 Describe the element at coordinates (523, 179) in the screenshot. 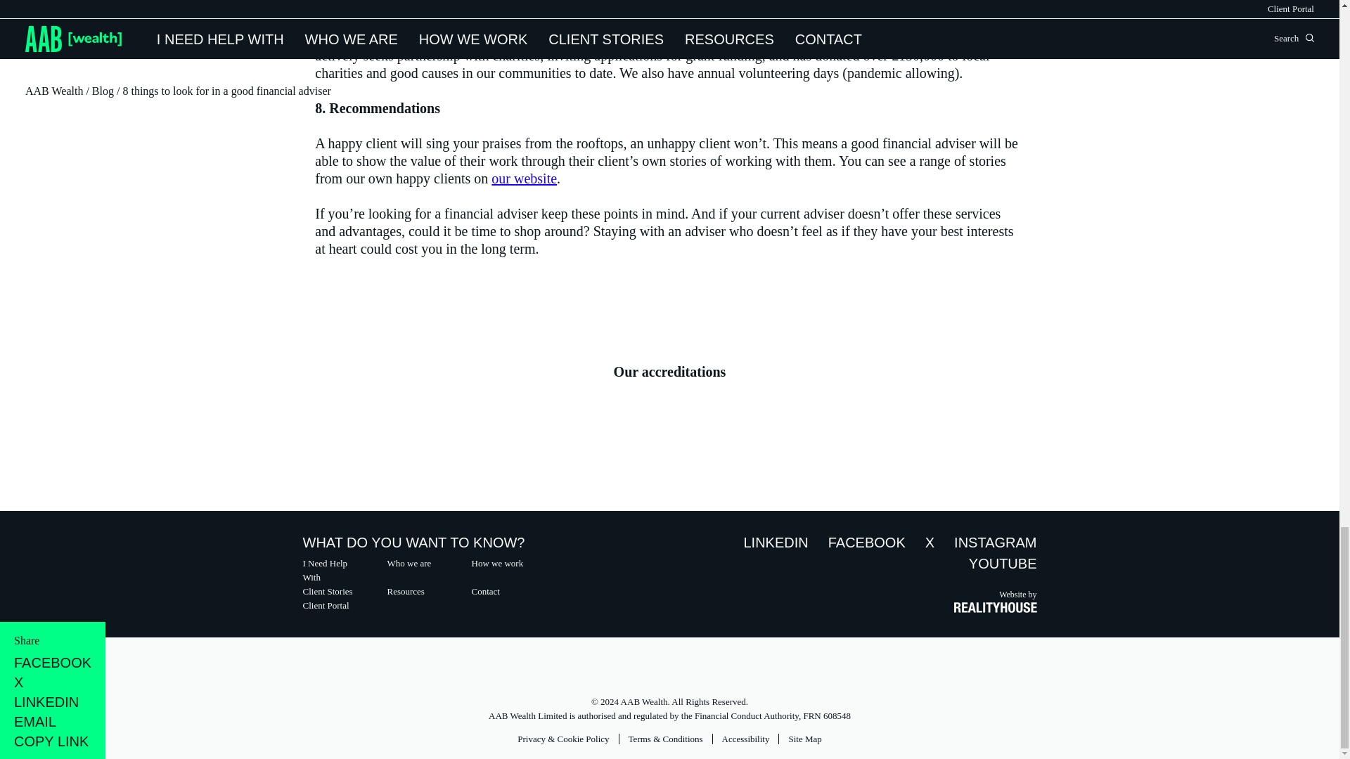

I see `our website` at that location.